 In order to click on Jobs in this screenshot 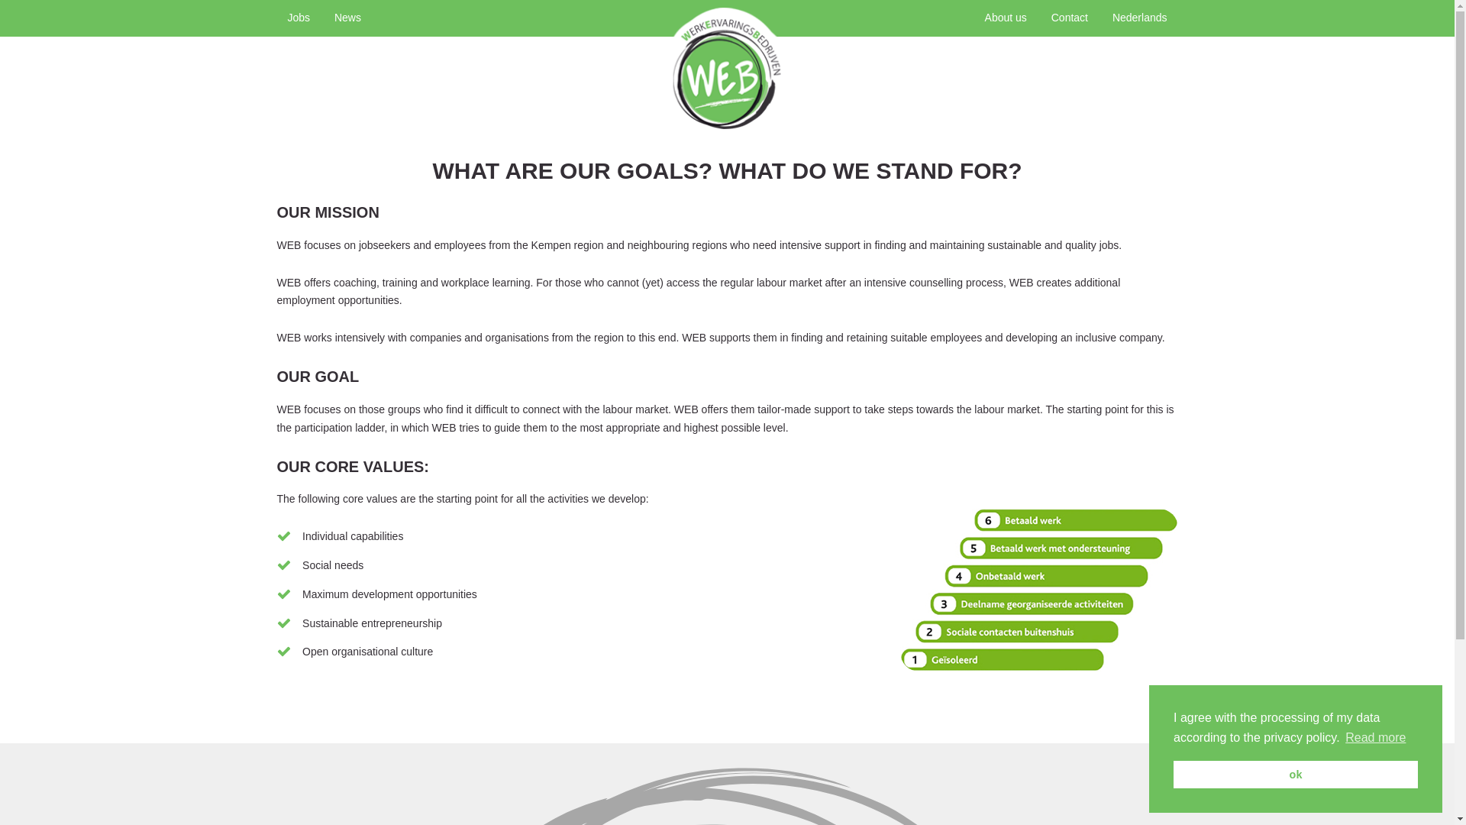, I will do `click(299, 18)`.